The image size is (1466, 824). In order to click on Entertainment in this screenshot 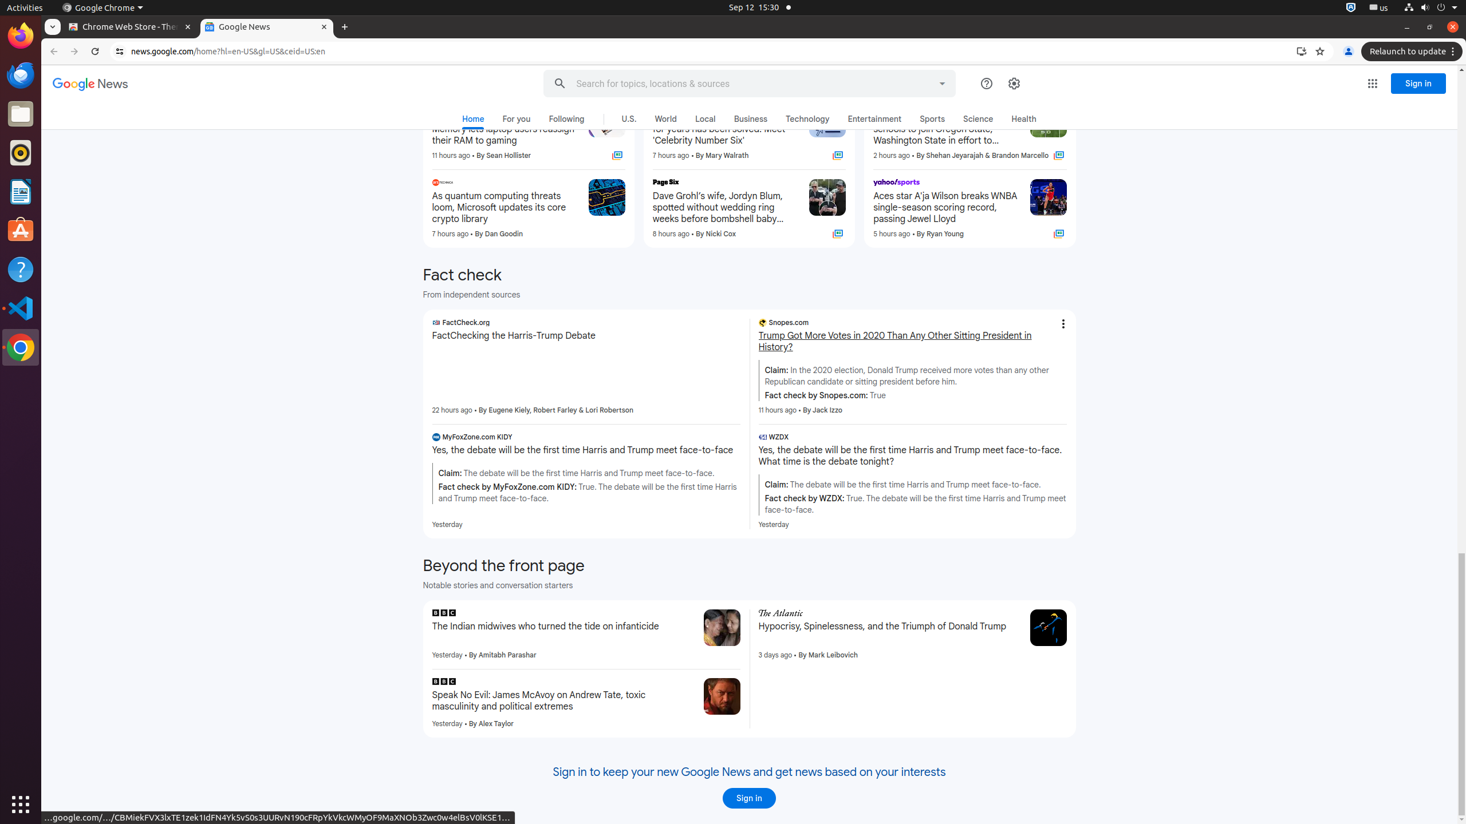, I will do `click(875, 119)`.